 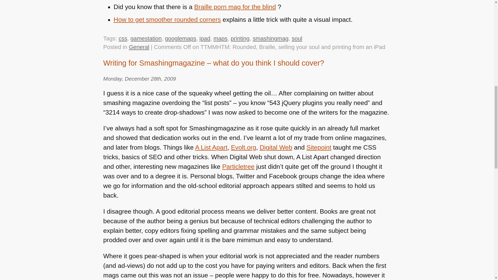 What do you see at coordinates (211, 147) in the screenshot?
I see `A List Apart` at bounding box center [211, 147].